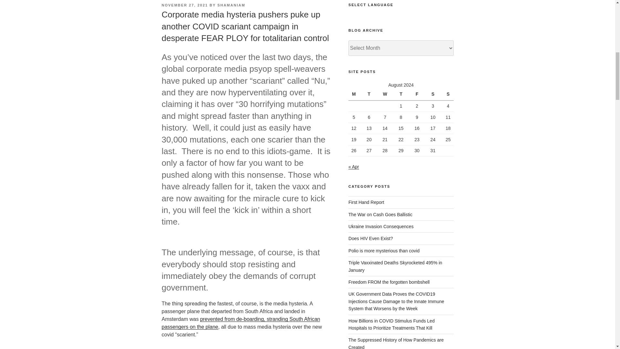 Image resolution: width=620 pixels, height=349 pixels. What do you see at coordinates (381, 226) in the screenshot?
I see `Ukraine Invasion Consequences` at bounding box center [381, 226].